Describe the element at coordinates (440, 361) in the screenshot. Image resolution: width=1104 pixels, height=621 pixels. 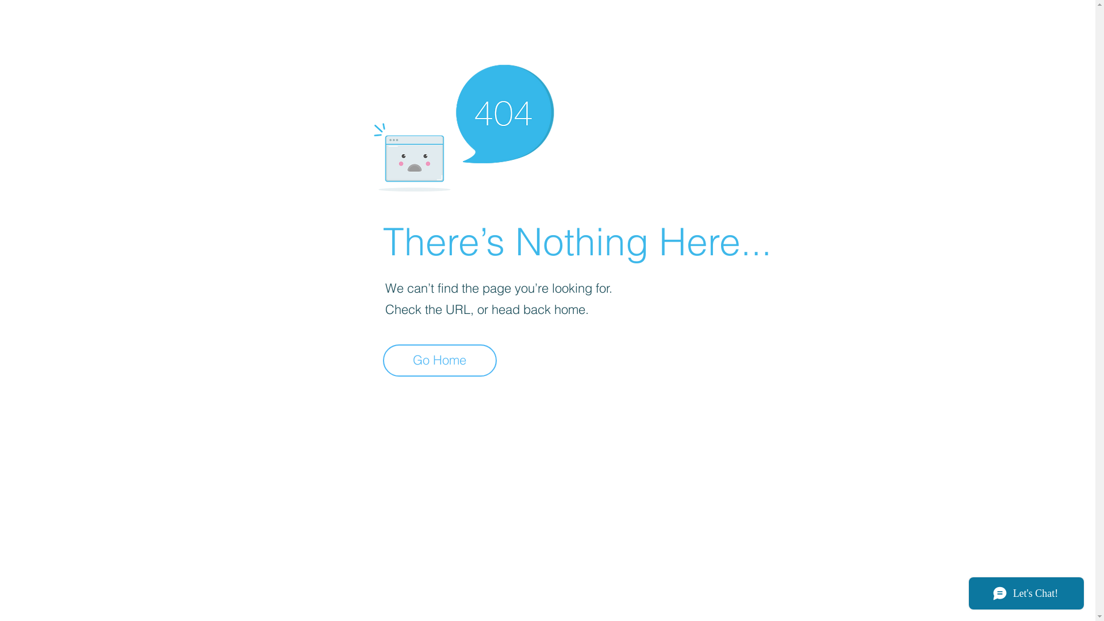
I see `Go Home` at that location.